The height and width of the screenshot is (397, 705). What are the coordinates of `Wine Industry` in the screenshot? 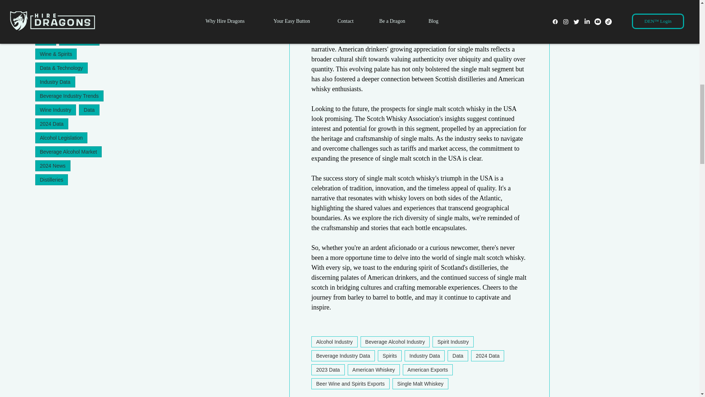 It's located at (56, 110).